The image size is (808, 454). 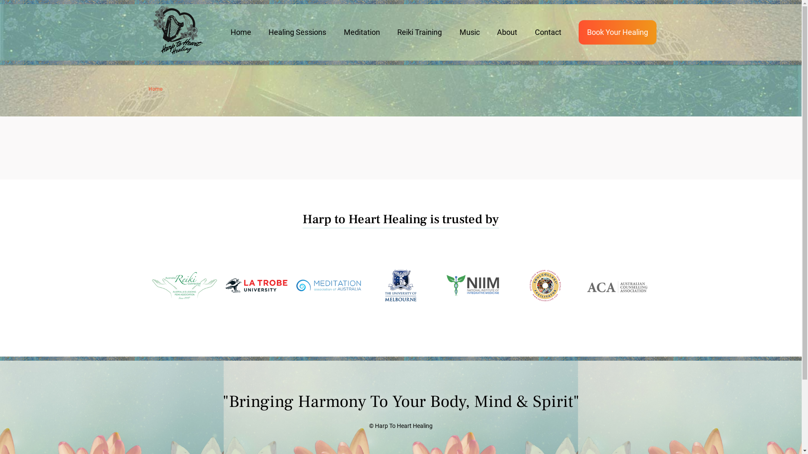 What do you see at coordinates (420, 33) in the screenshot?
I see `Reiki Training` at bounding box center [420, 33].